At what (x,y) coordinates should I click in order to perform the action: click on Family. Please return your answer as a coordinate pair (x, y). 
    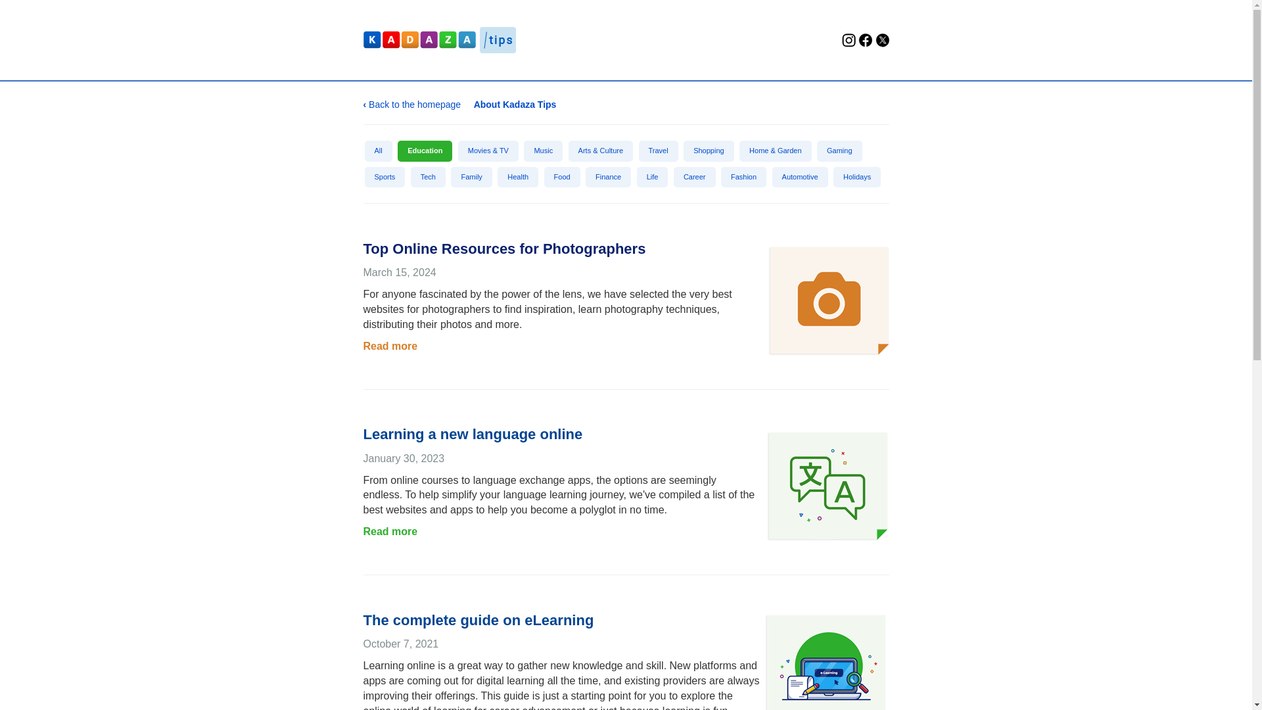
    Looking at the image, I should click on (471, 177).